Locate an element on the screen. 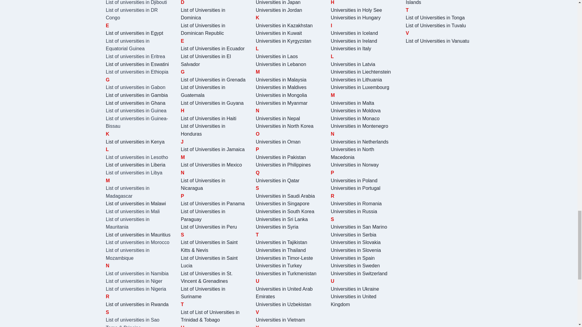 This screenshot has width=582, height=327. List of universities in Ghana is located at coordinates (135, 103).